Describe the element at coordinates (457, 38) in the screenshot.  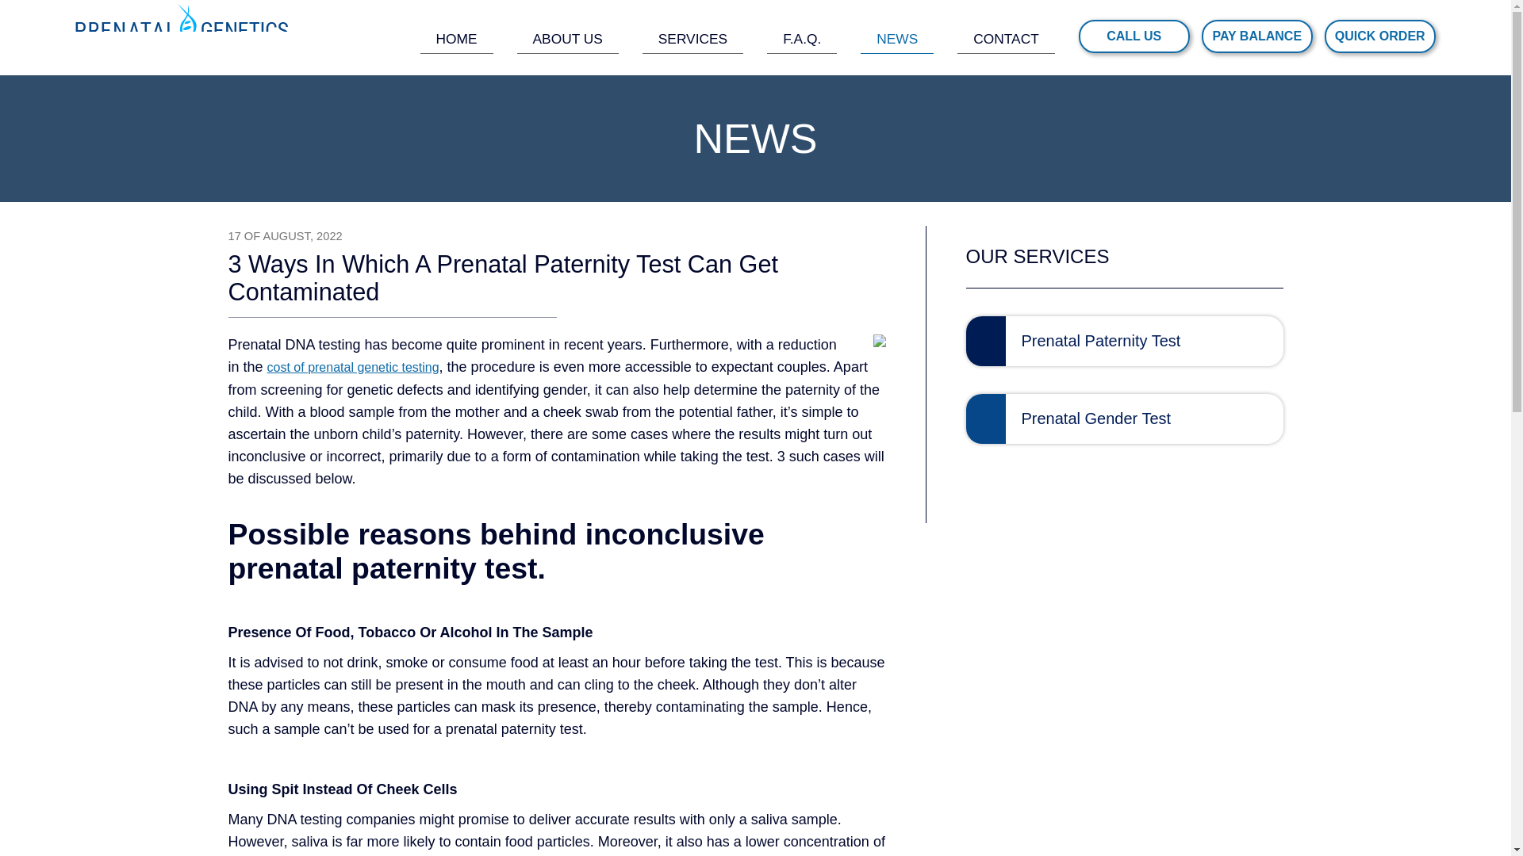
I see `HOME` at that location.